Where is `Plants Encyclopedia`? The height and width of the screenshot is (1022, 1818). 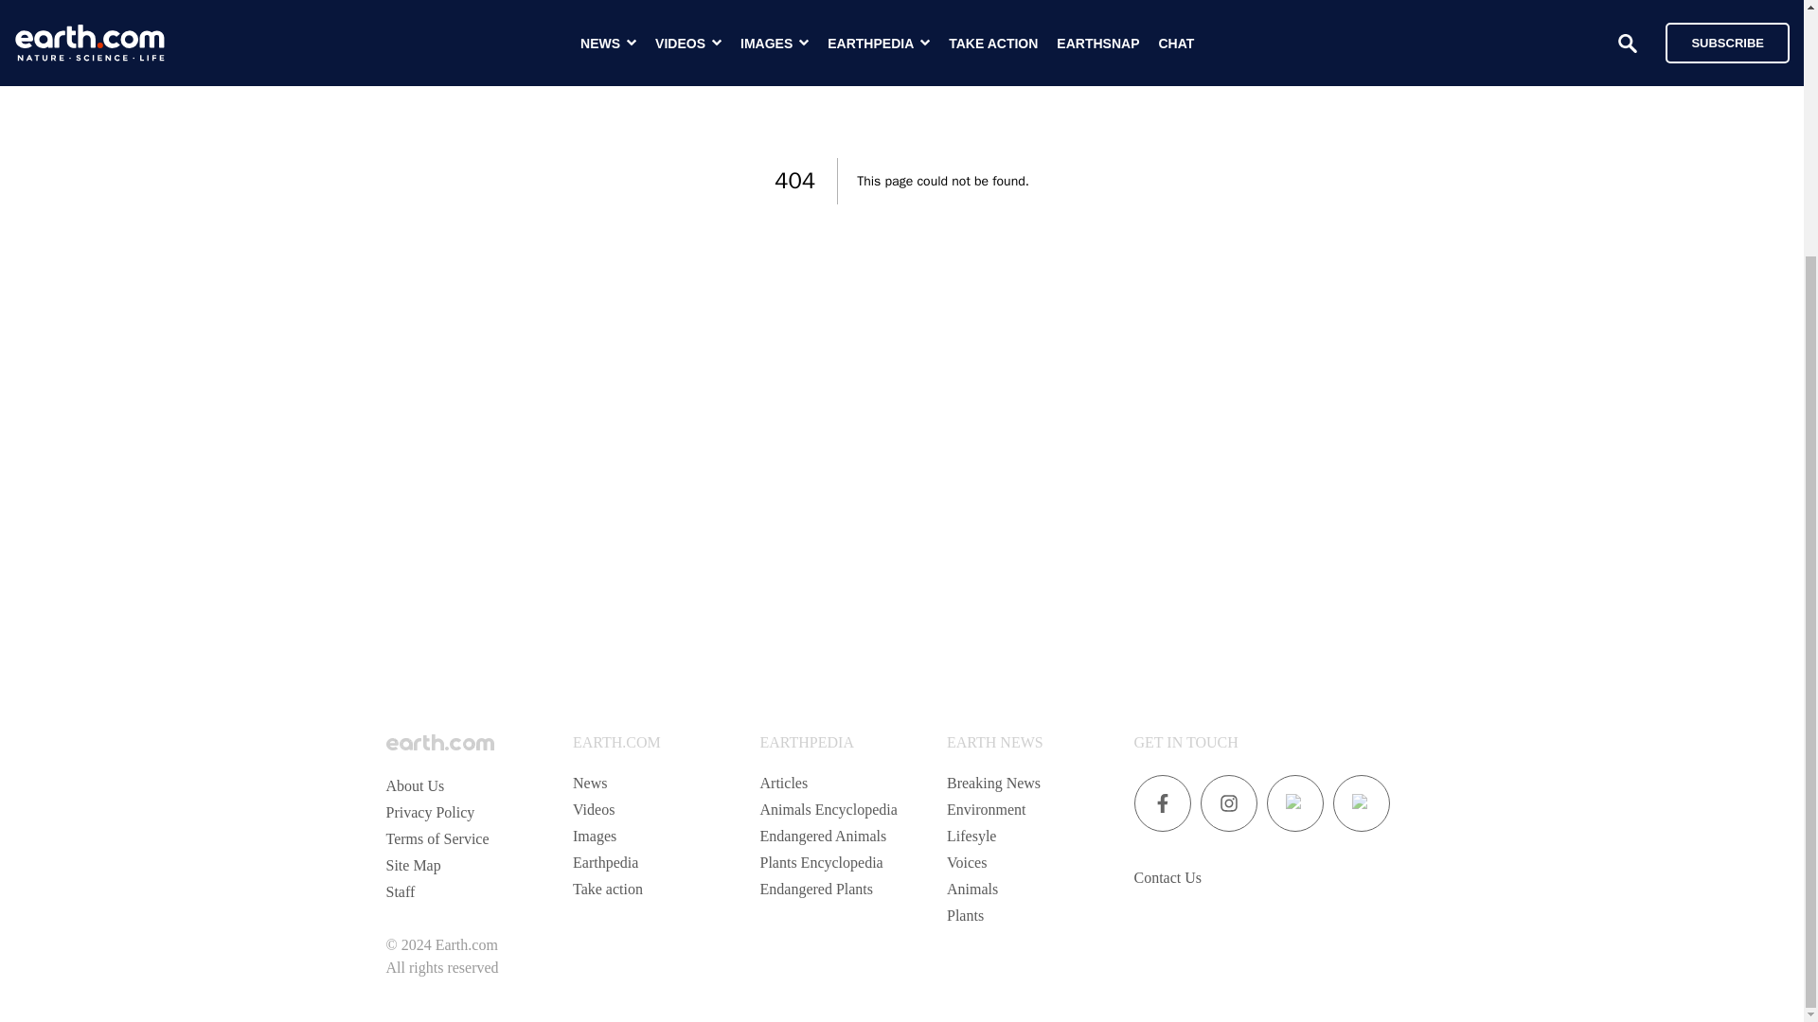 Plants Encyclopedia is located at coordinates (820, 862).